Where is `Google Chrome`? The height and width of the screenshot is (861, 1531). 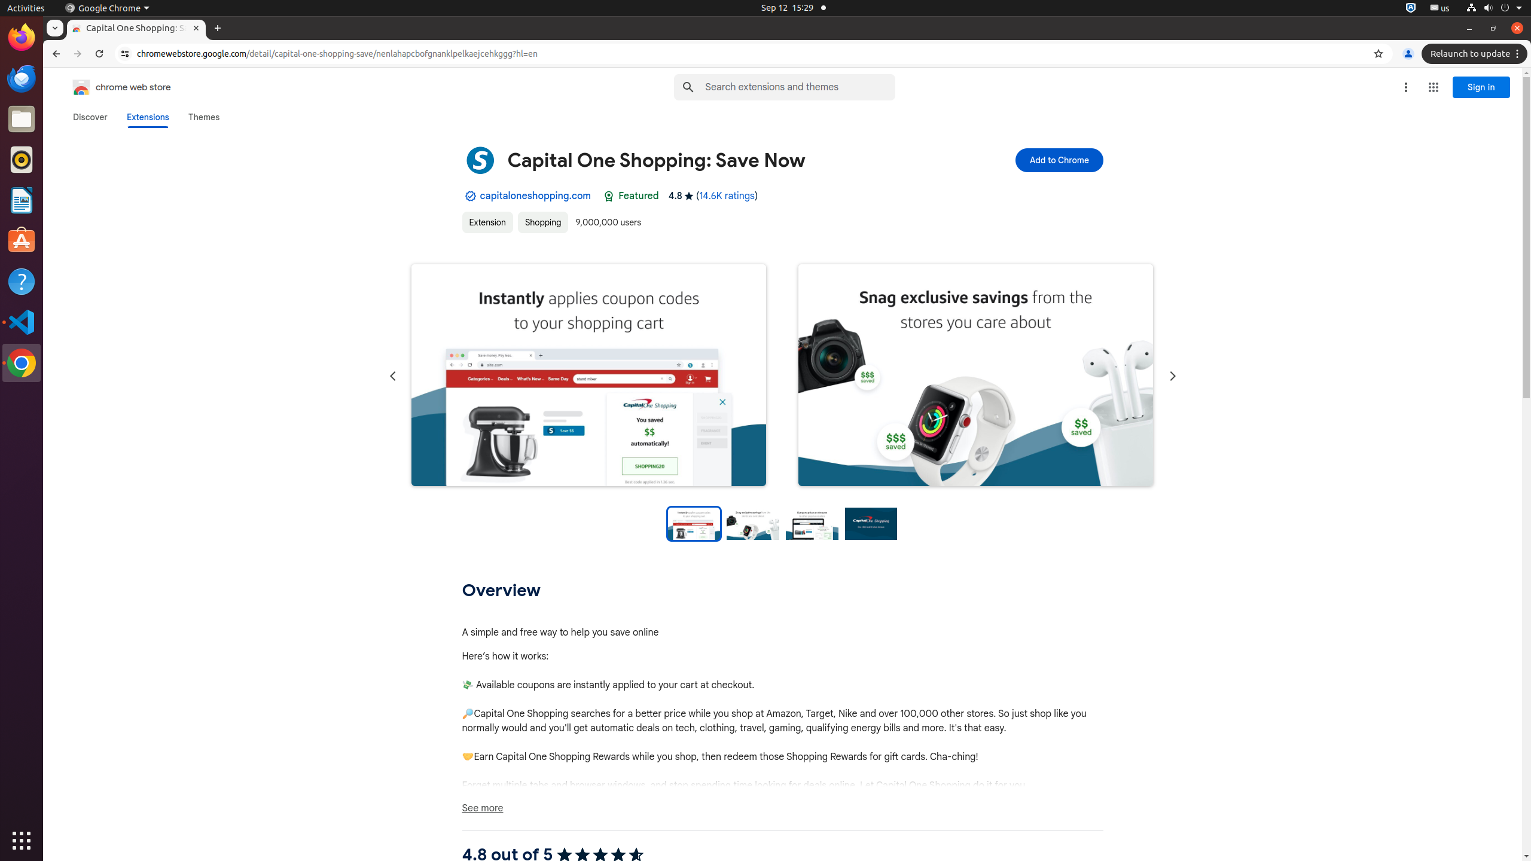 Google Chrome is located at coordinates (107, 8).